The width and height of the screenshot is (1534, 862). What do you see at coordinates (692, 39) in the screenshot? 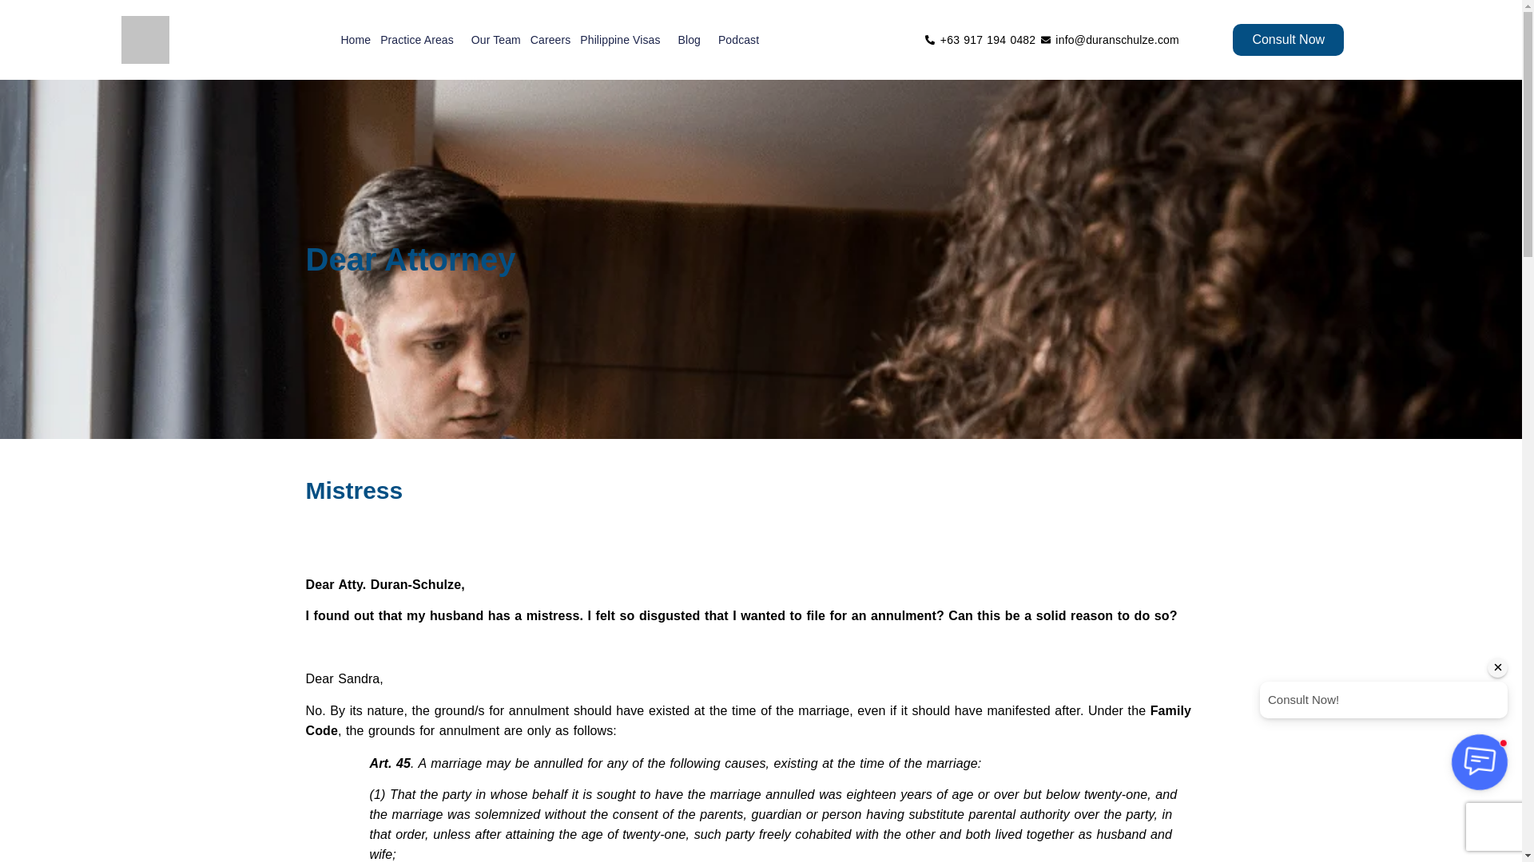
I see `Blog` at bounding box center [692, 39].